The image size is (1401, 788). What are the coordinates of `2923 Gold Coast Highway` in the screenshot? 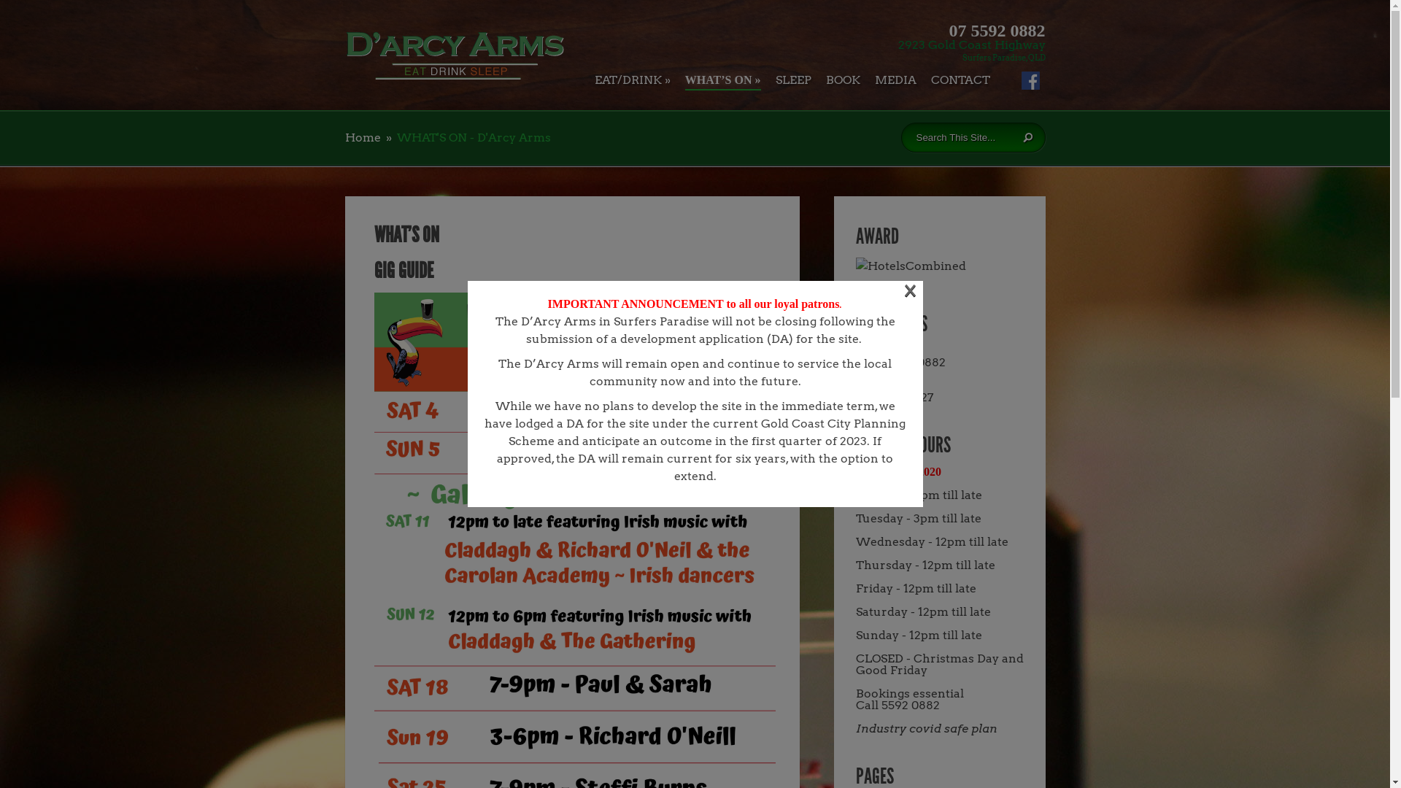 It's located at (971, 45).